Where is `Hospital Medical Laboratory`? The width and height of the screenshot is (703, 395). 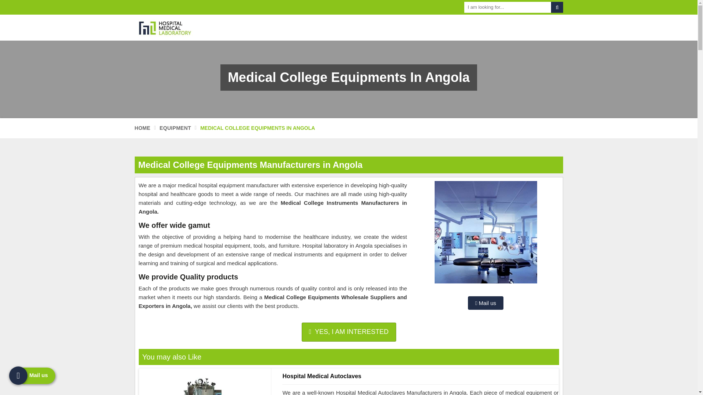
Hospital Medical Laboratory is located at coordinates (184, 27).